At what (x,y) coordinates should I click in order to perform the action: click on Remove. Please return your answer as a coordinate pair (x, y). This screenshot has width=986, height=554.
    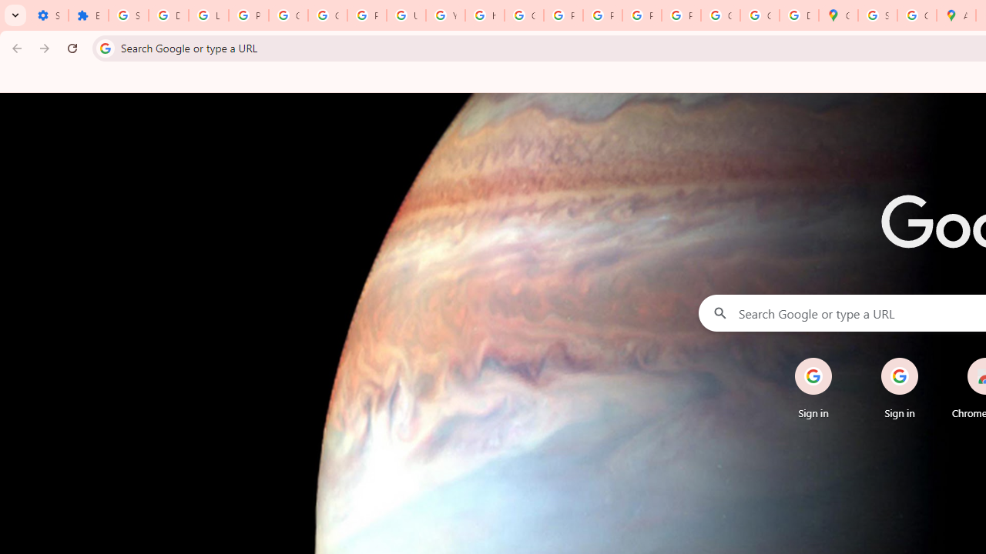
    Looking at the image, I should click on (931, 359).